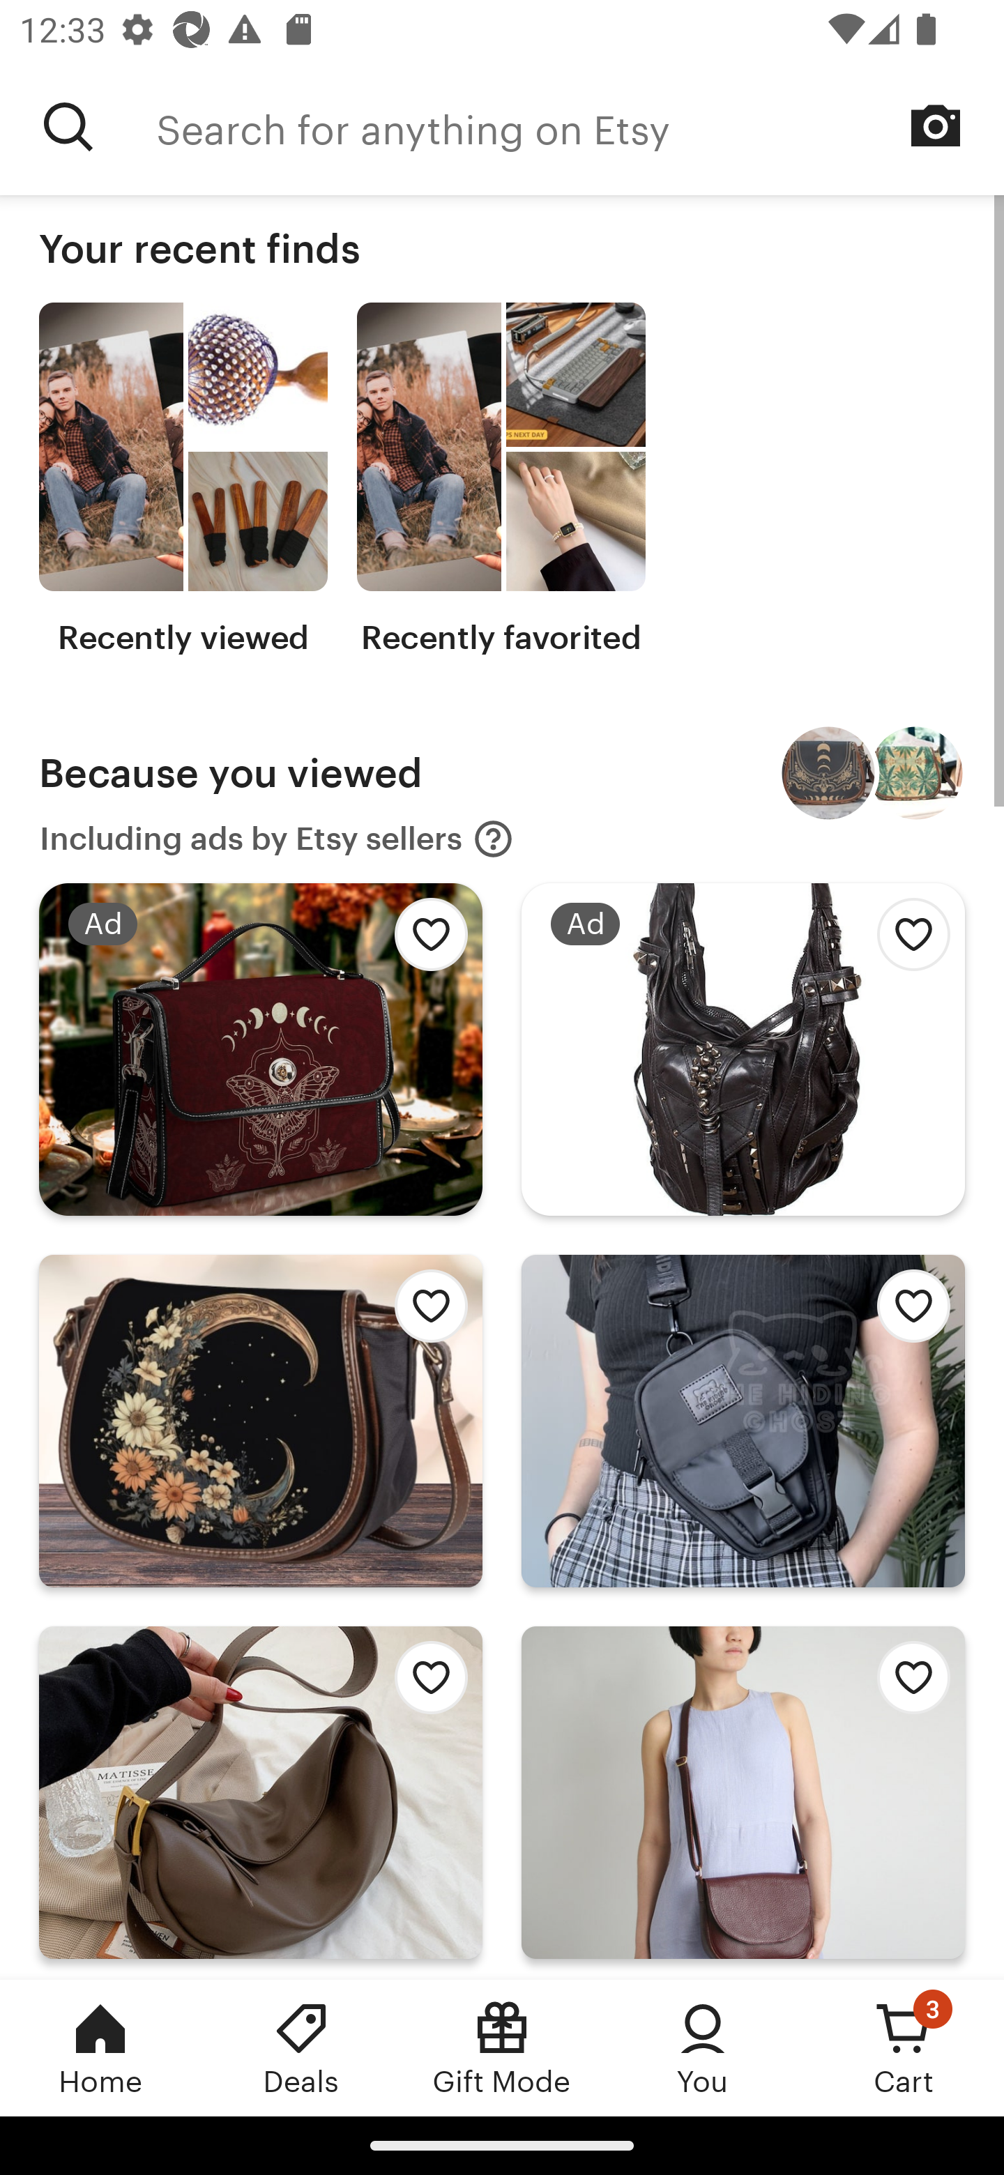  What do you see at coordinates (936, 125) in the screenshot?
I see `Search by image` at bounding box center [936, 125].